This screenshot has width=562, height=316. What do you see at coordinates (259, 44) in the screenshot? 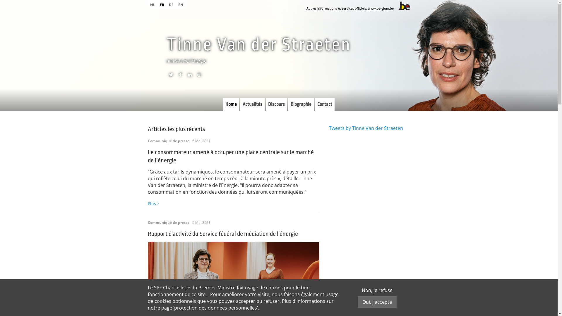
I see `Tinne Van der Straeten` at bounding box center [259, 44].